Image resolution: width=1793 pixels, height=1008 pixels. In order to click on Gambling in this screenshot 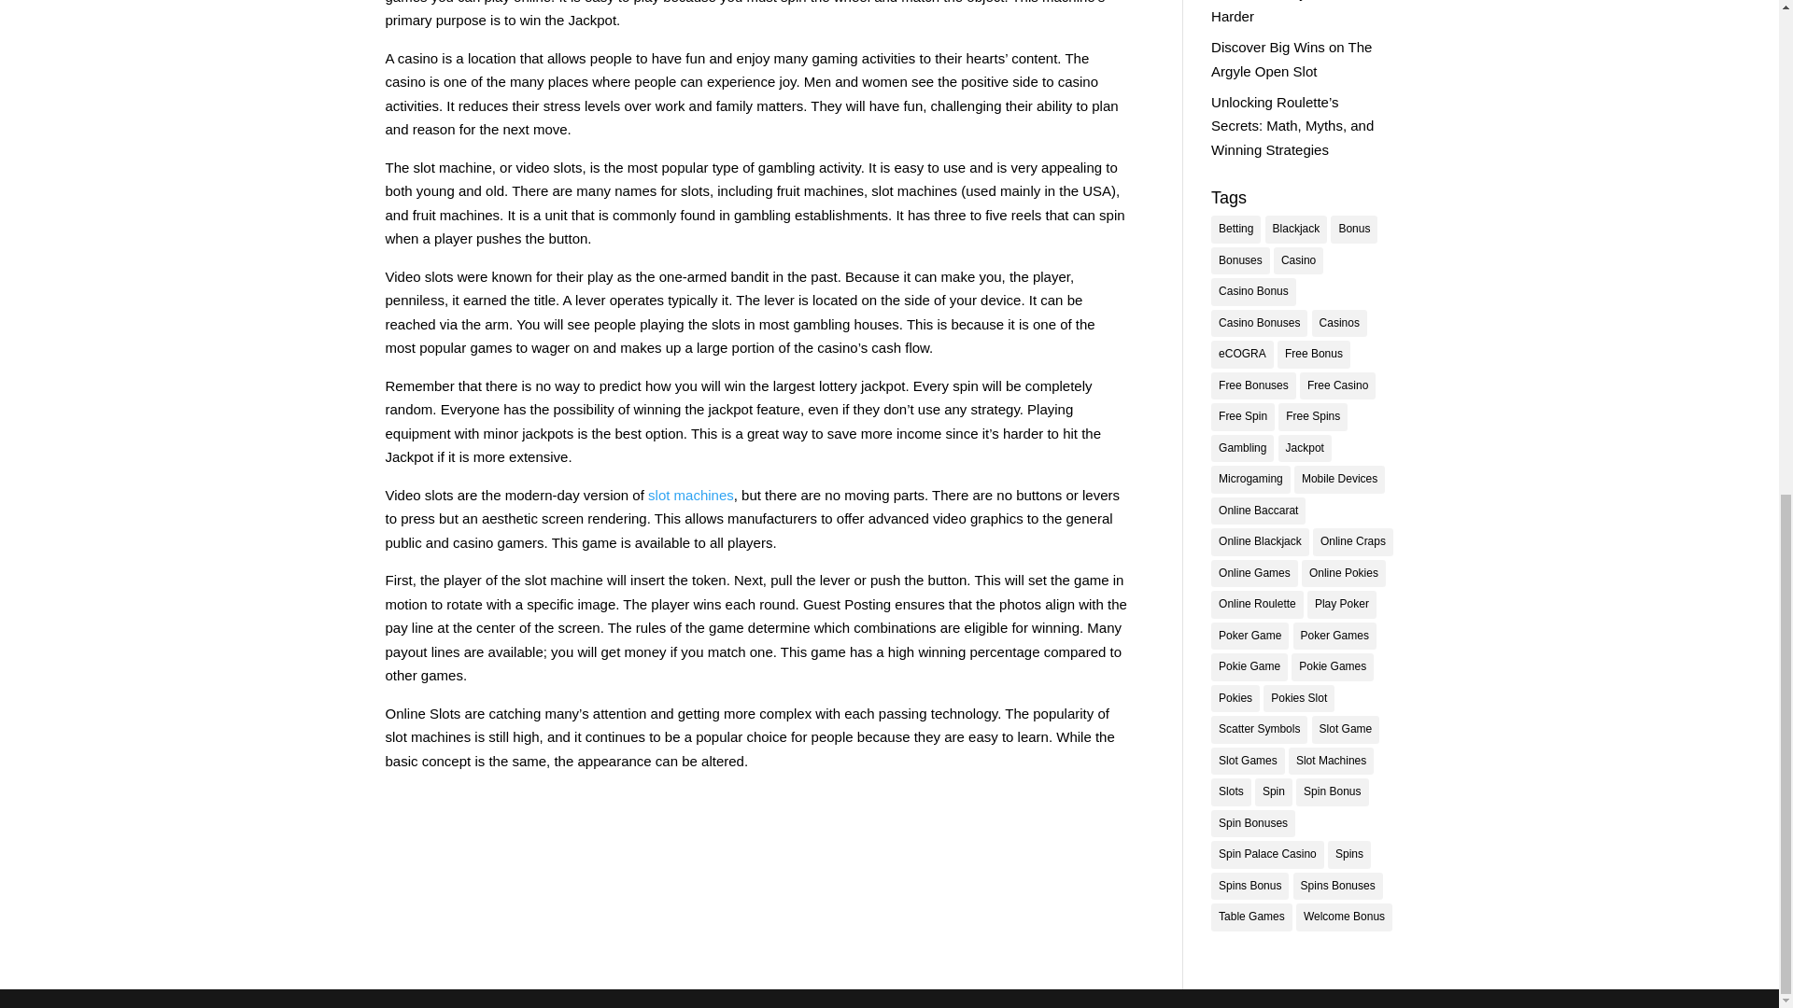, I will do `click(1242, 448)`.